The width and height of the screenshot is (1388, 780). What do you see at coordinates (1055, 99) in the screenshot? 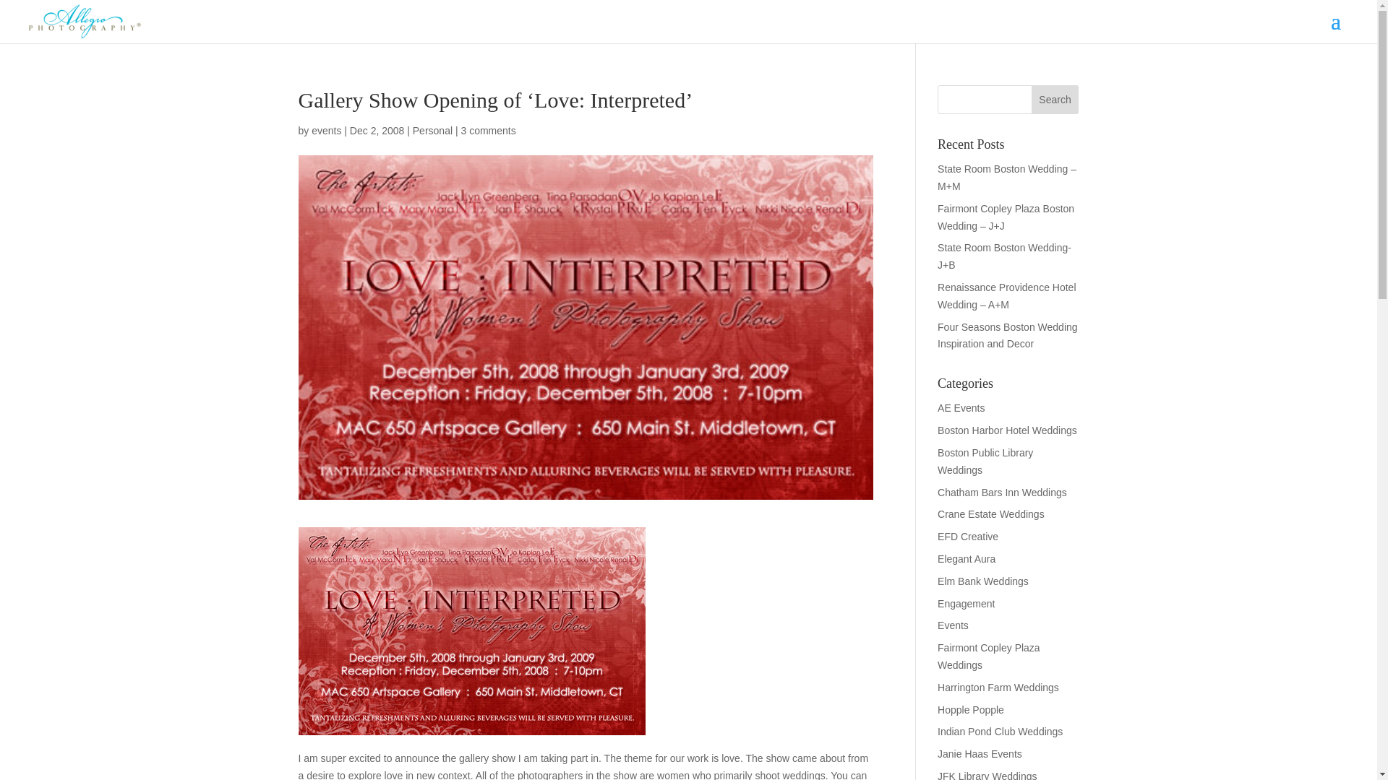
I see `Search` at bounding box center [1055, 99].